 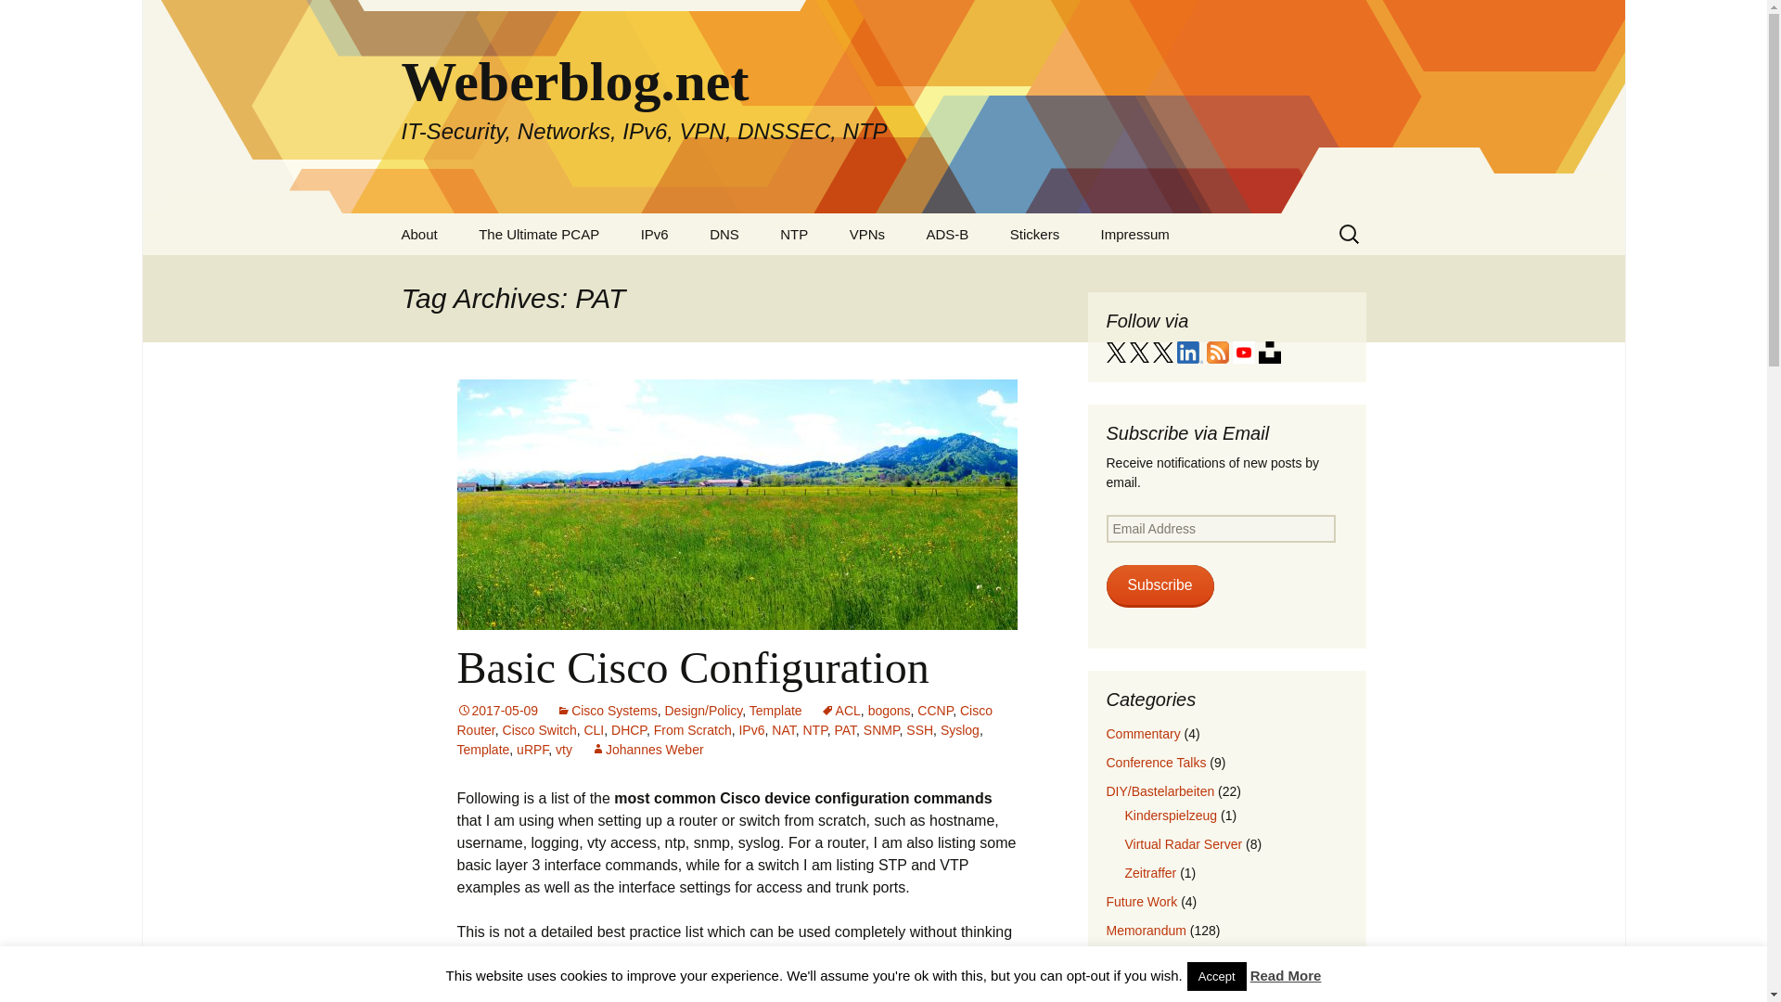 I want to click on CLI, so click(x=594, y=729).